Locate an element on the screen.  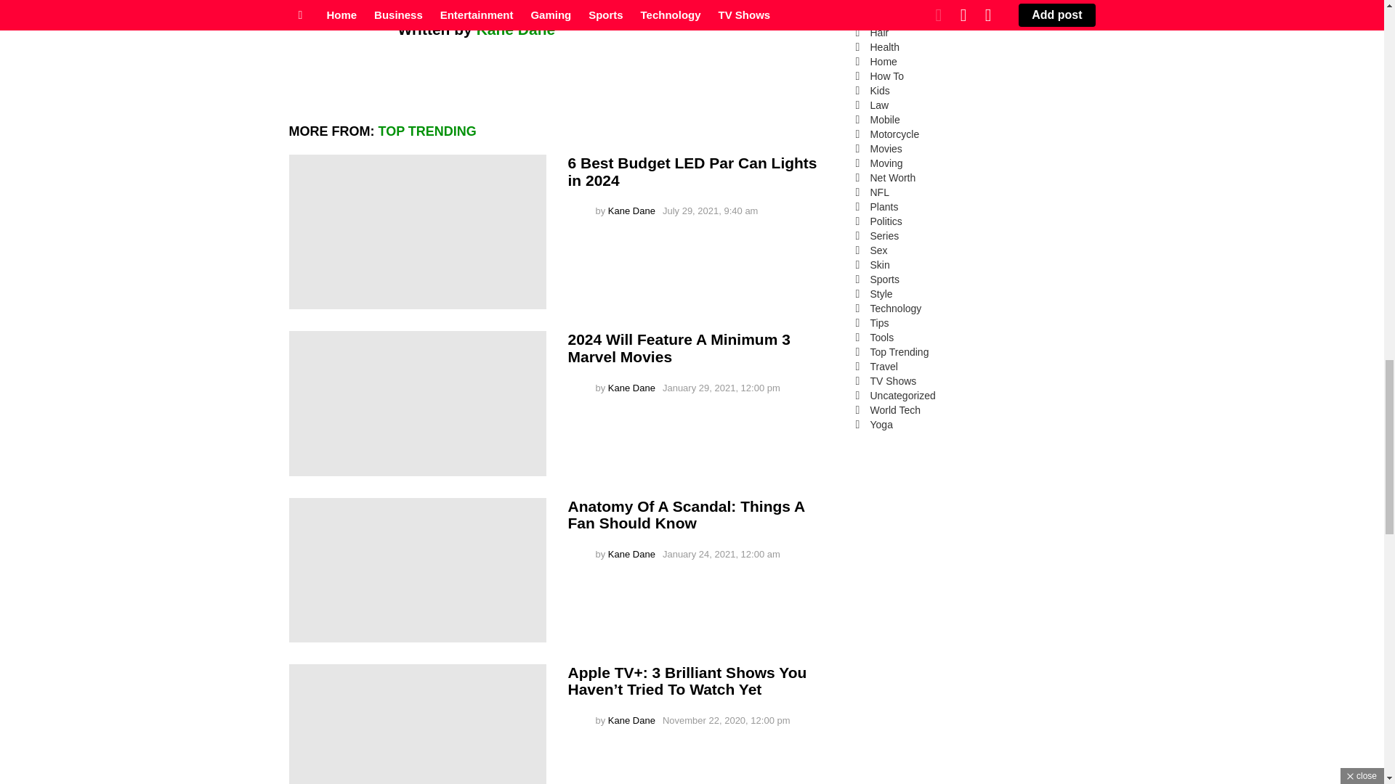
Posts by Kane Dane is located at coordinates (632, 211).